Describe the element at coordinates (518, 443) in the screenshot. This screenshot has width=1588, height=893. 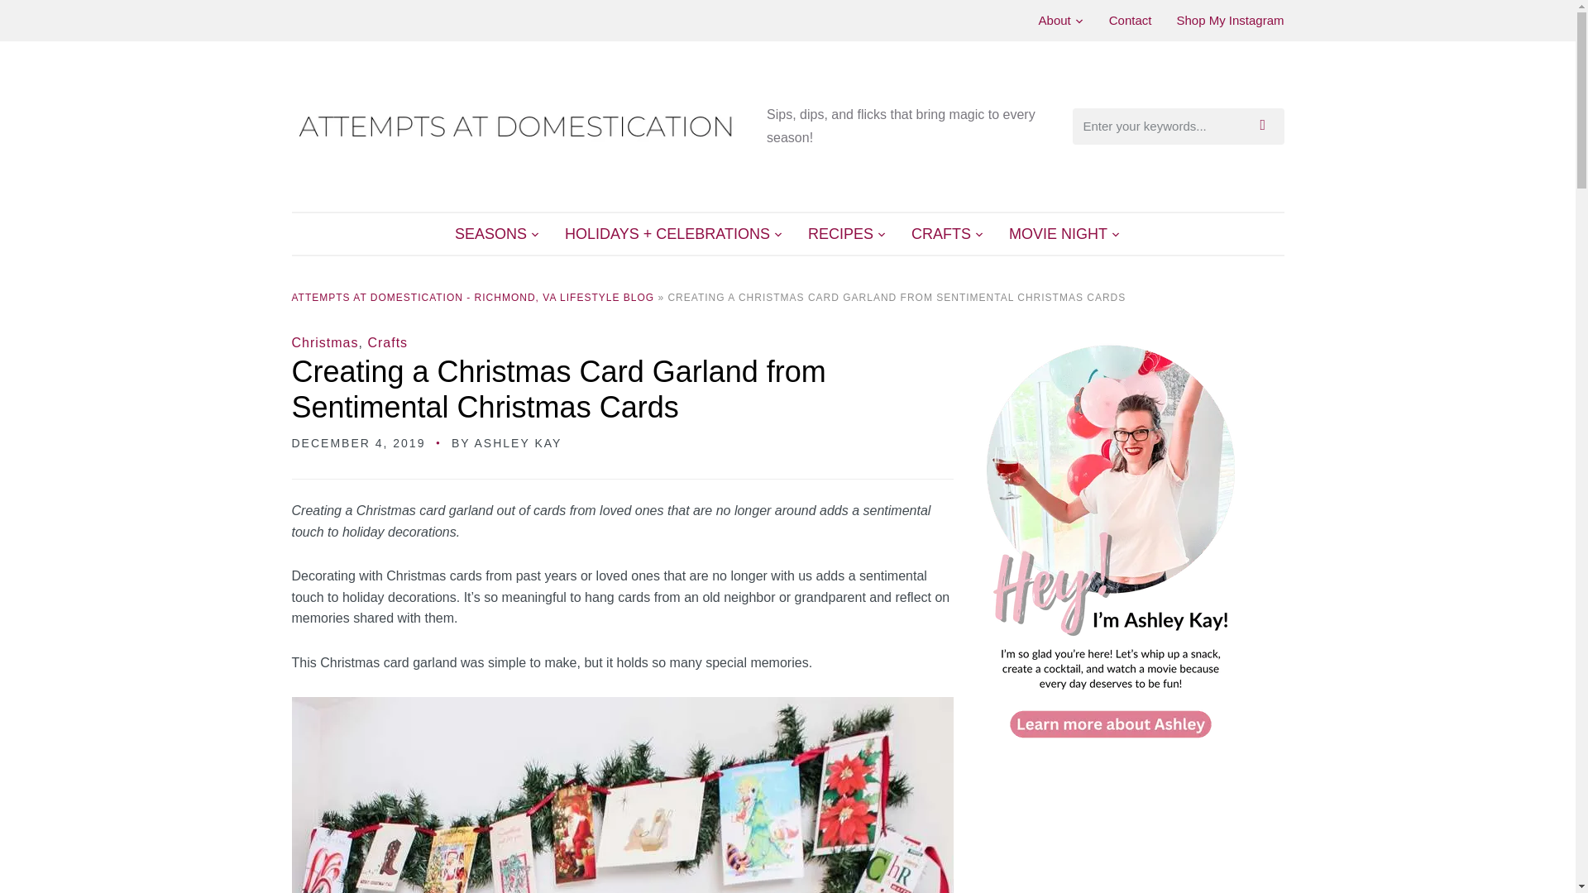
I see `Posts by Ashley Kay` at that location.